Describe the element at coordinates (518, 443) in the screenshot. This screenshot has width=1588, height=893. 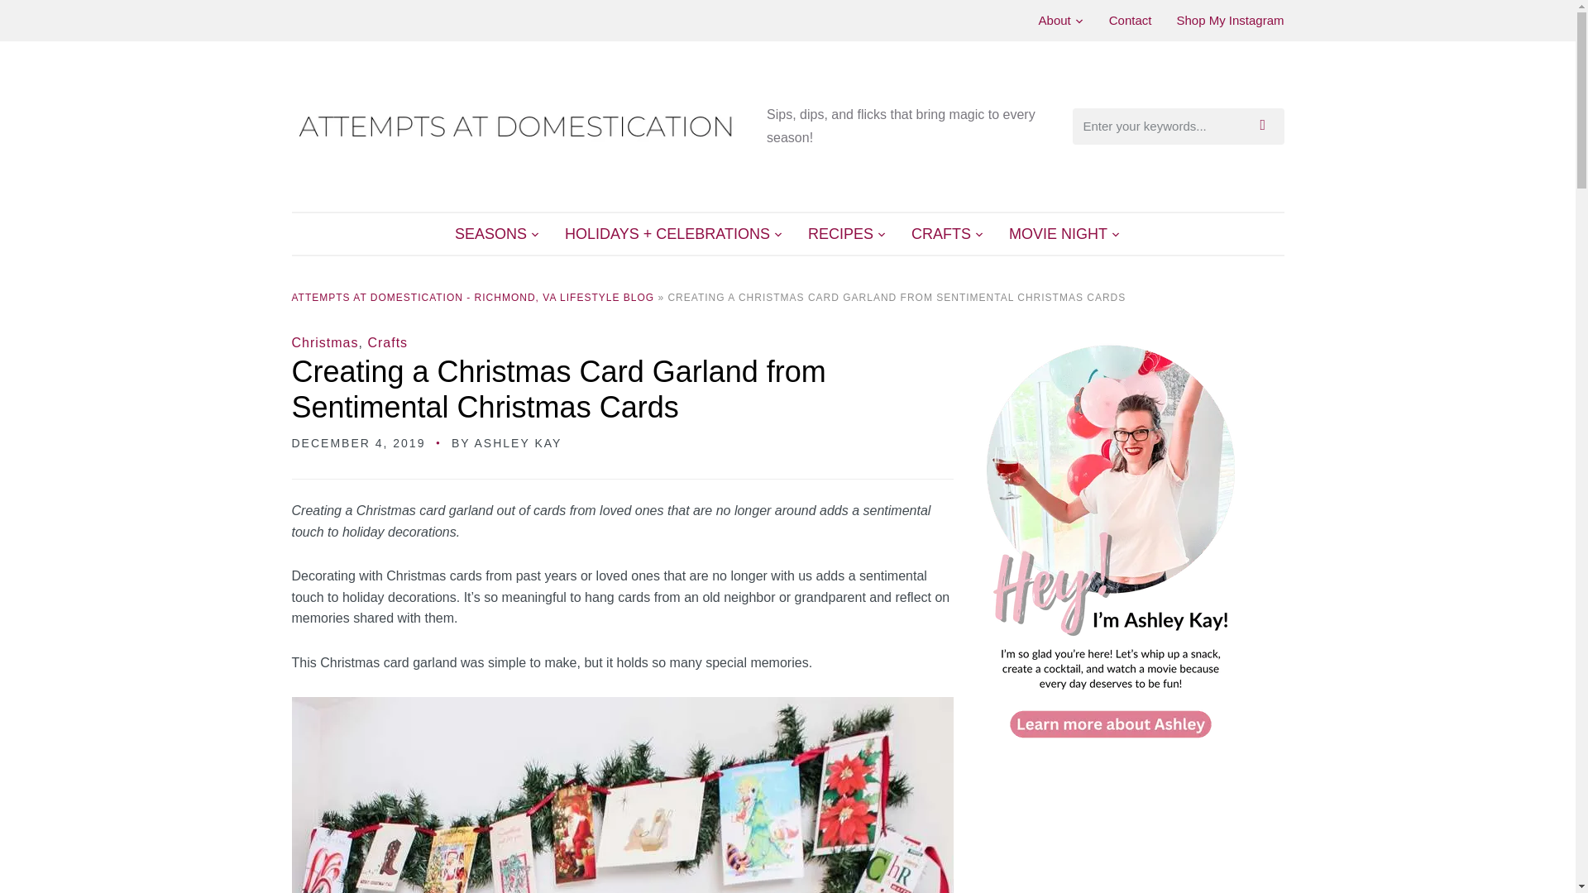
I see `Posts by Ashley Kay` at that location.